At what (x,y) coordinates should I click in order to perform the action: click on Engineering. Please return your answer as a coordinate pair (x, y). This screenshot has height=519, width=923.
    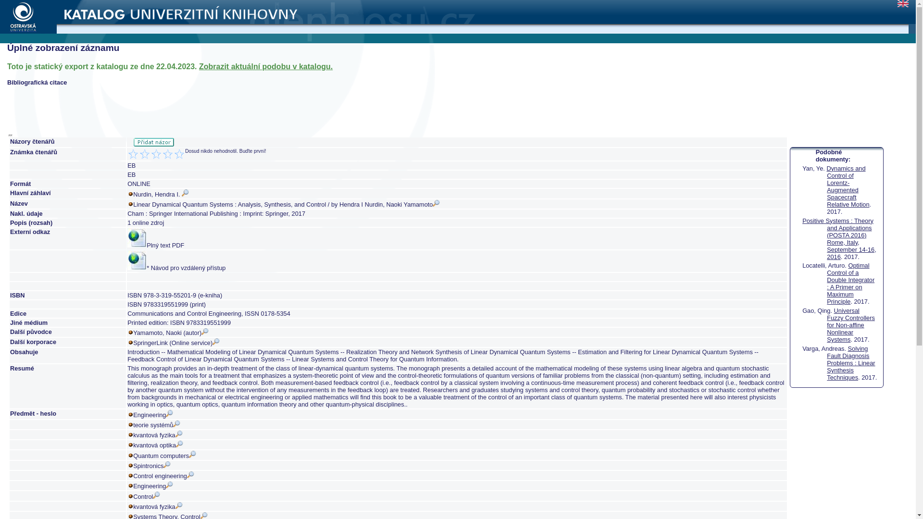
    Looking at the image, I should click on (153, 486).